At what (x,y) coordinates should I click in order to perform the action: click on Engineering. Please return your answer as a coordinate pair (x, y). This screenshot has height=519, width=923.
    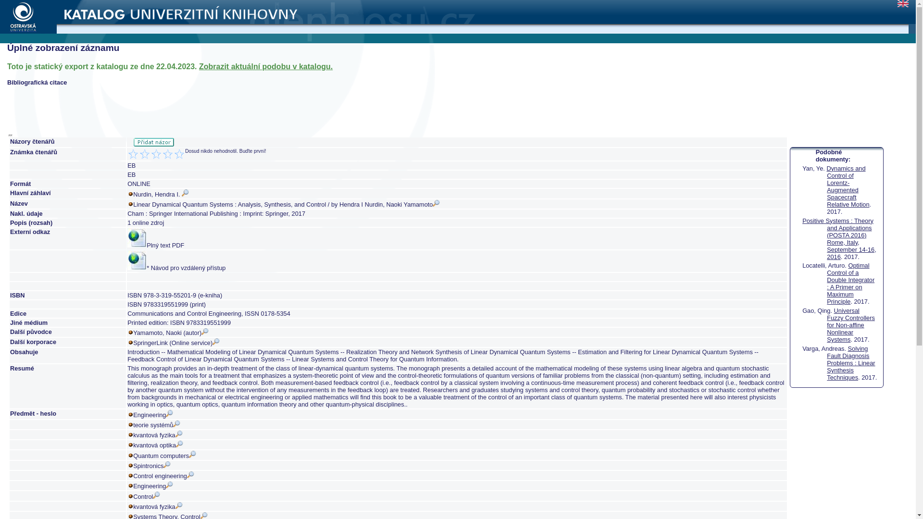
    Looking at the image, I should click on (153, 486).